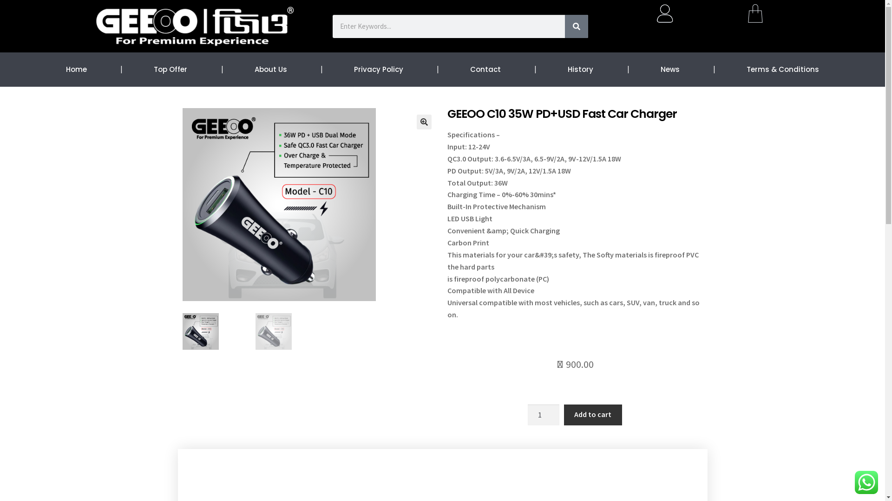 Image resolution: width=892 pixels, height=501 pixels. What do you see at coordinates (581, 70) in the screenshot?
I see `History` at bounding box center [581, 70].